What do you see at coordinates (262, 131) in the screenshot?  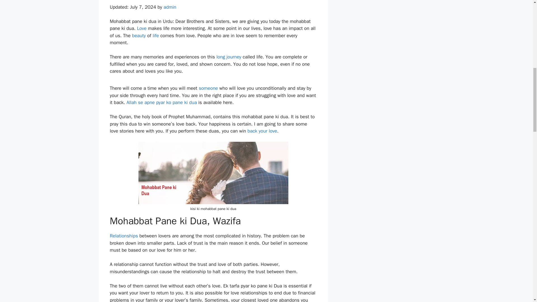 I see `back your love` at bounding box center [262, 131].